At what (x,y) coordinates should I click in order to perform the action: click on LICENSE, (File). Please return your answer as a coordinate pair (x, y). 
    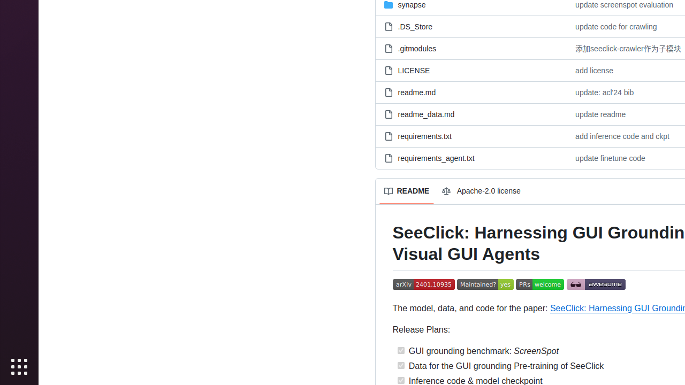
    Looking at the image, I should click on (414, 71).